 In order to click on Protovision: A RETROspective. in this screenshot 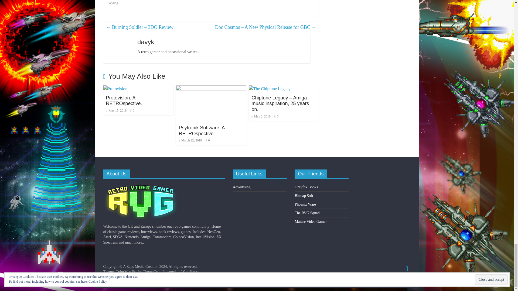, I will do `click(124, 101)`.